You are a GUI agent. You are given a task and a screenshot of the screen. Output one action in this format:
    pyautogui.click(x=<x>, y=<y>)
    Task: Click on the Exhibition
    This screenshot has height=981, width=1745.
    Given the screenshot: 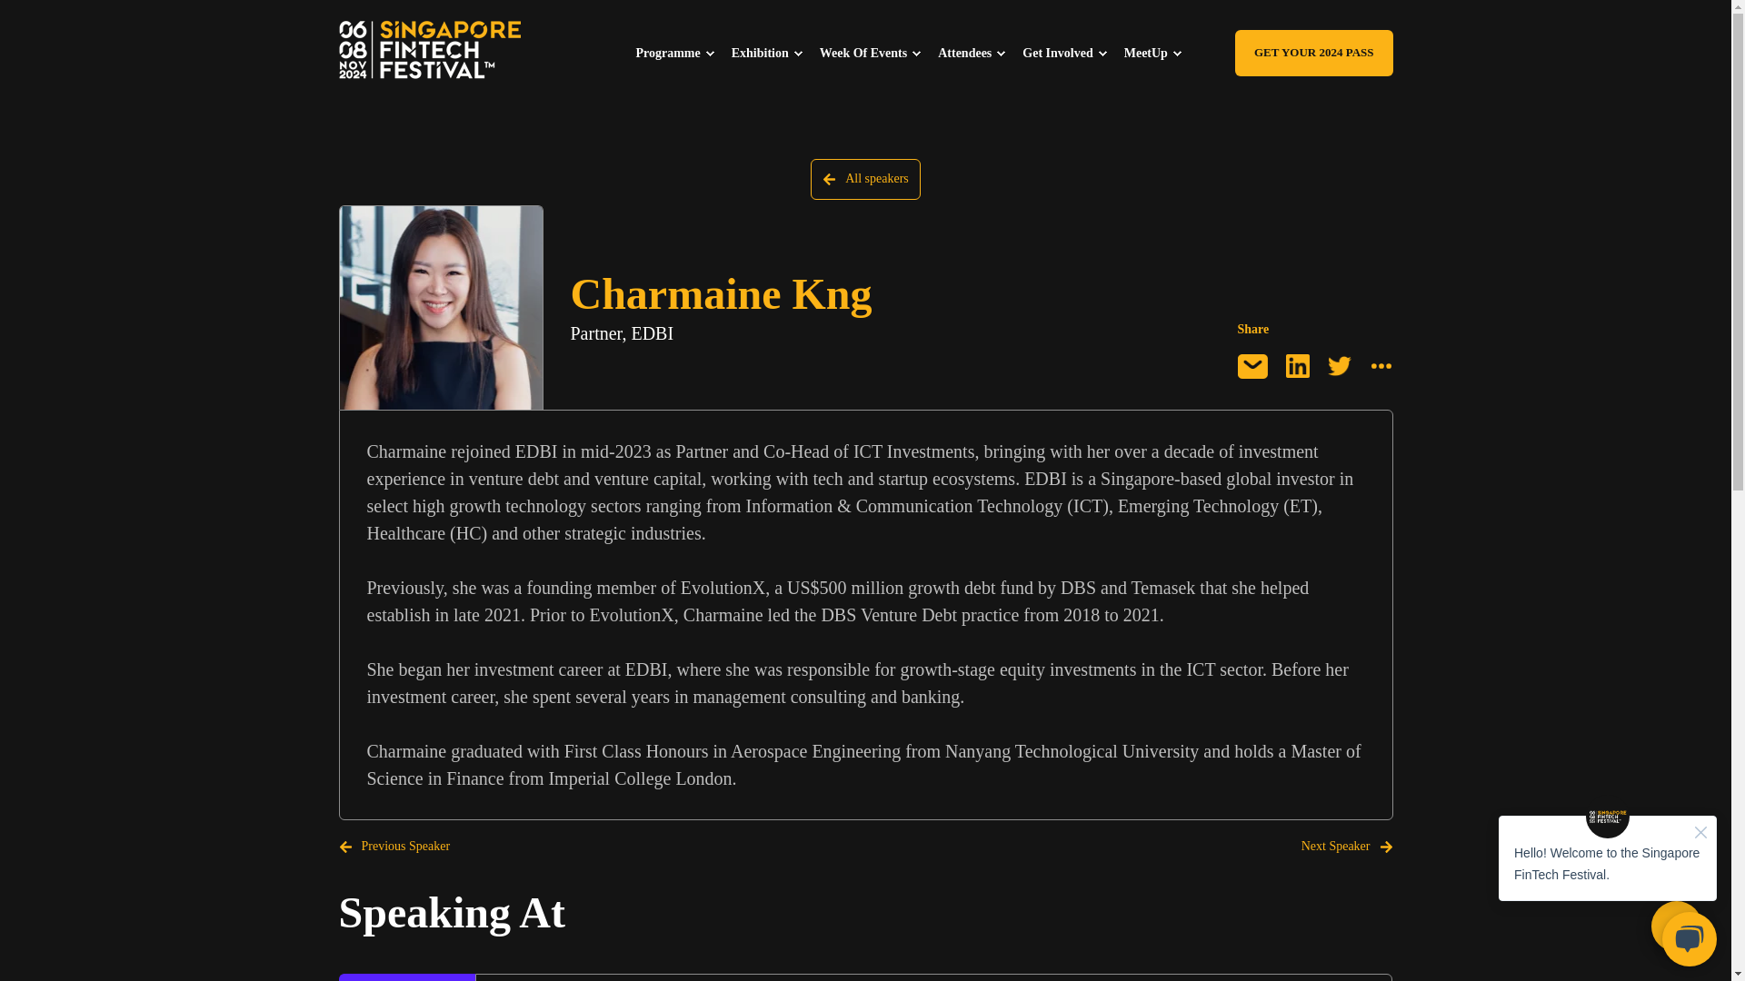 What is the action you would take?
    pyautogui.click(x=775, y=52)
    